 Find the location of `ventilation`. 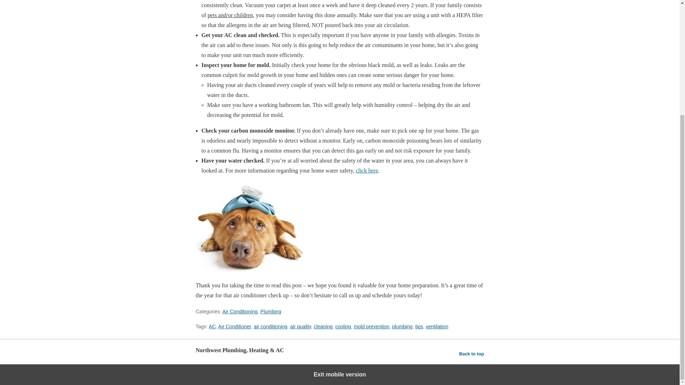

ventilation is located at coordinates (437, 327).